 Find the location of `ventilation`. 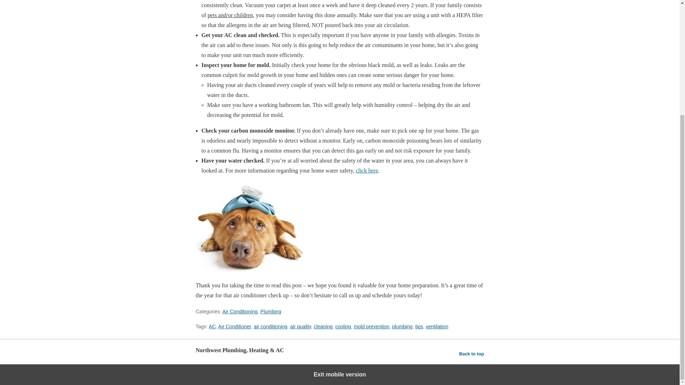

ventilation is located at coordinates (437, 327).